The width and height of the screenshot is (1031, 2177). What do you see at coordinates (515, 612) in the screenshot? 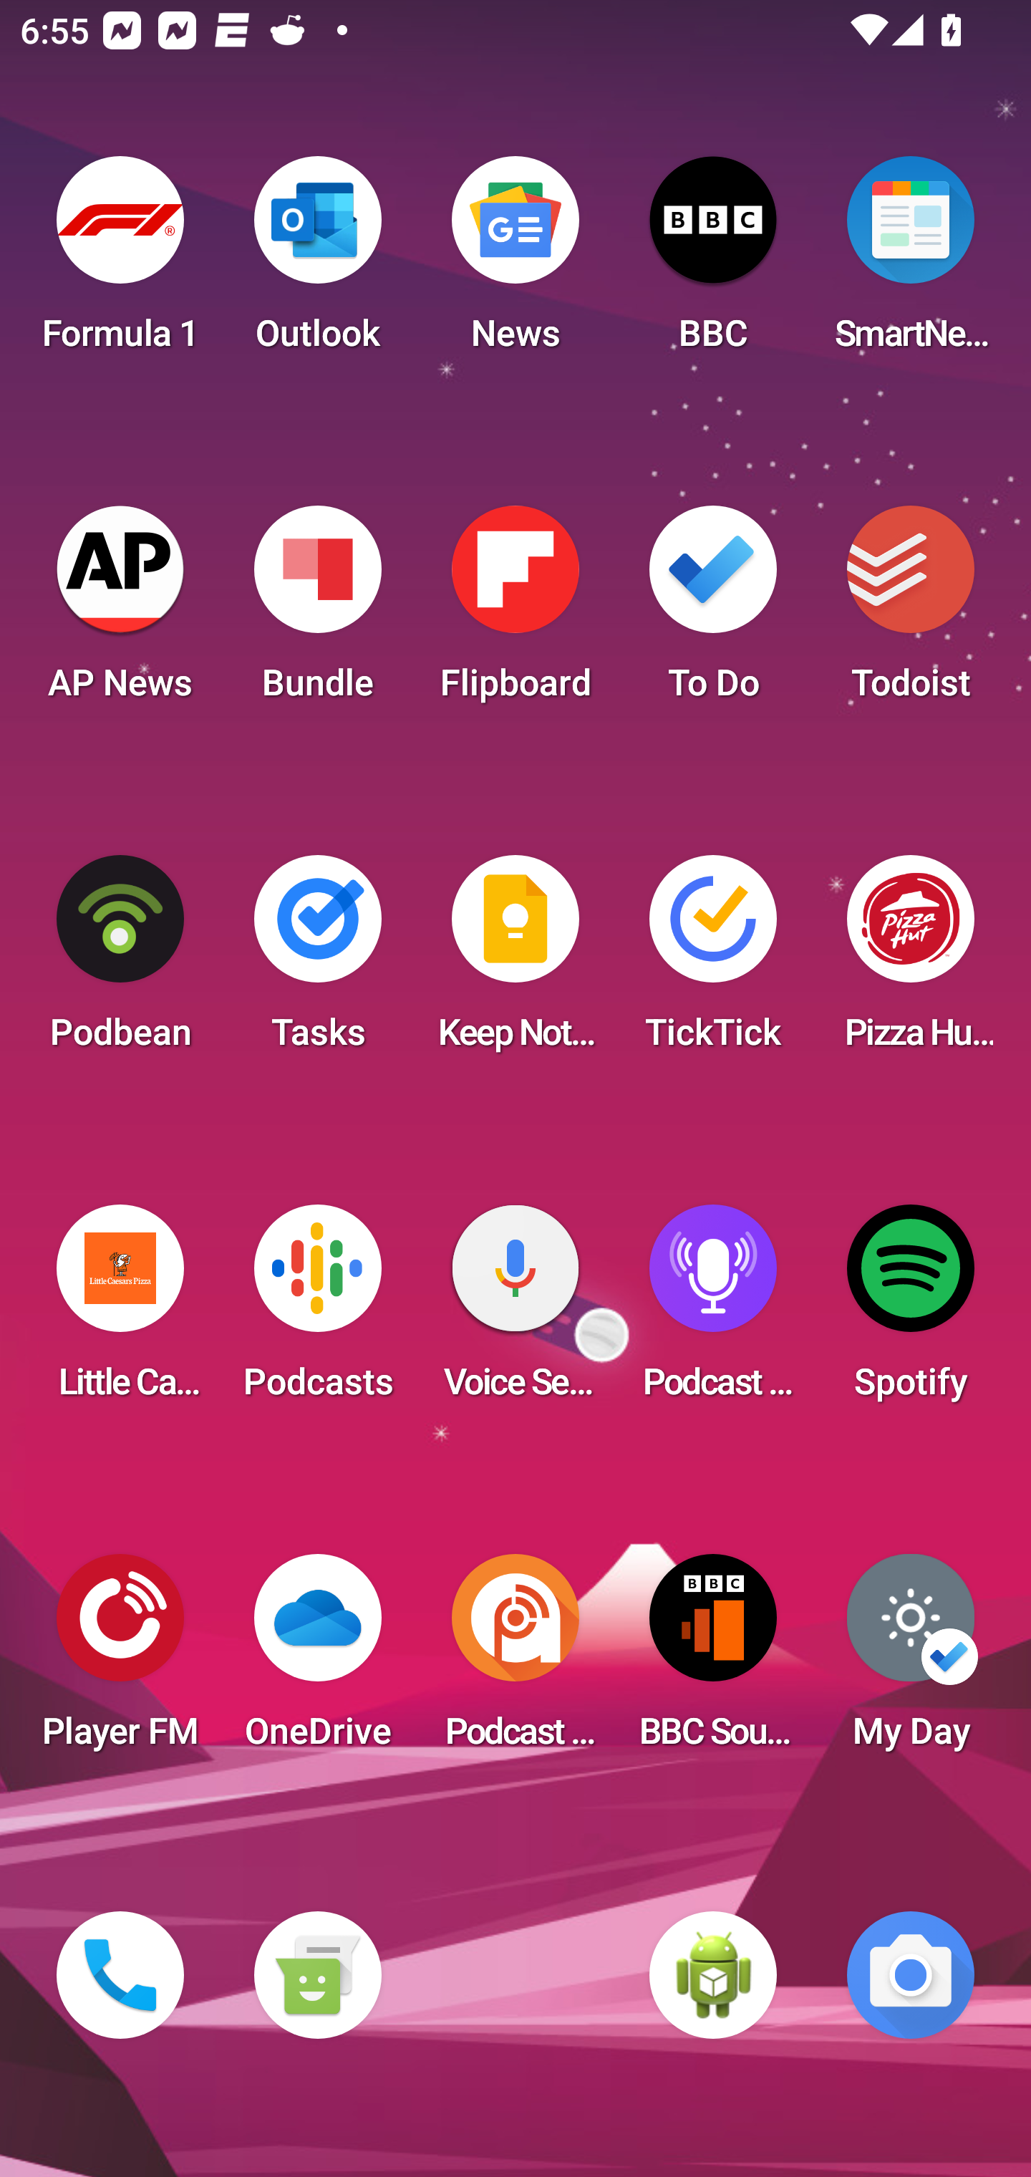
I see `Flipboard` at bounding box center [515, 612].